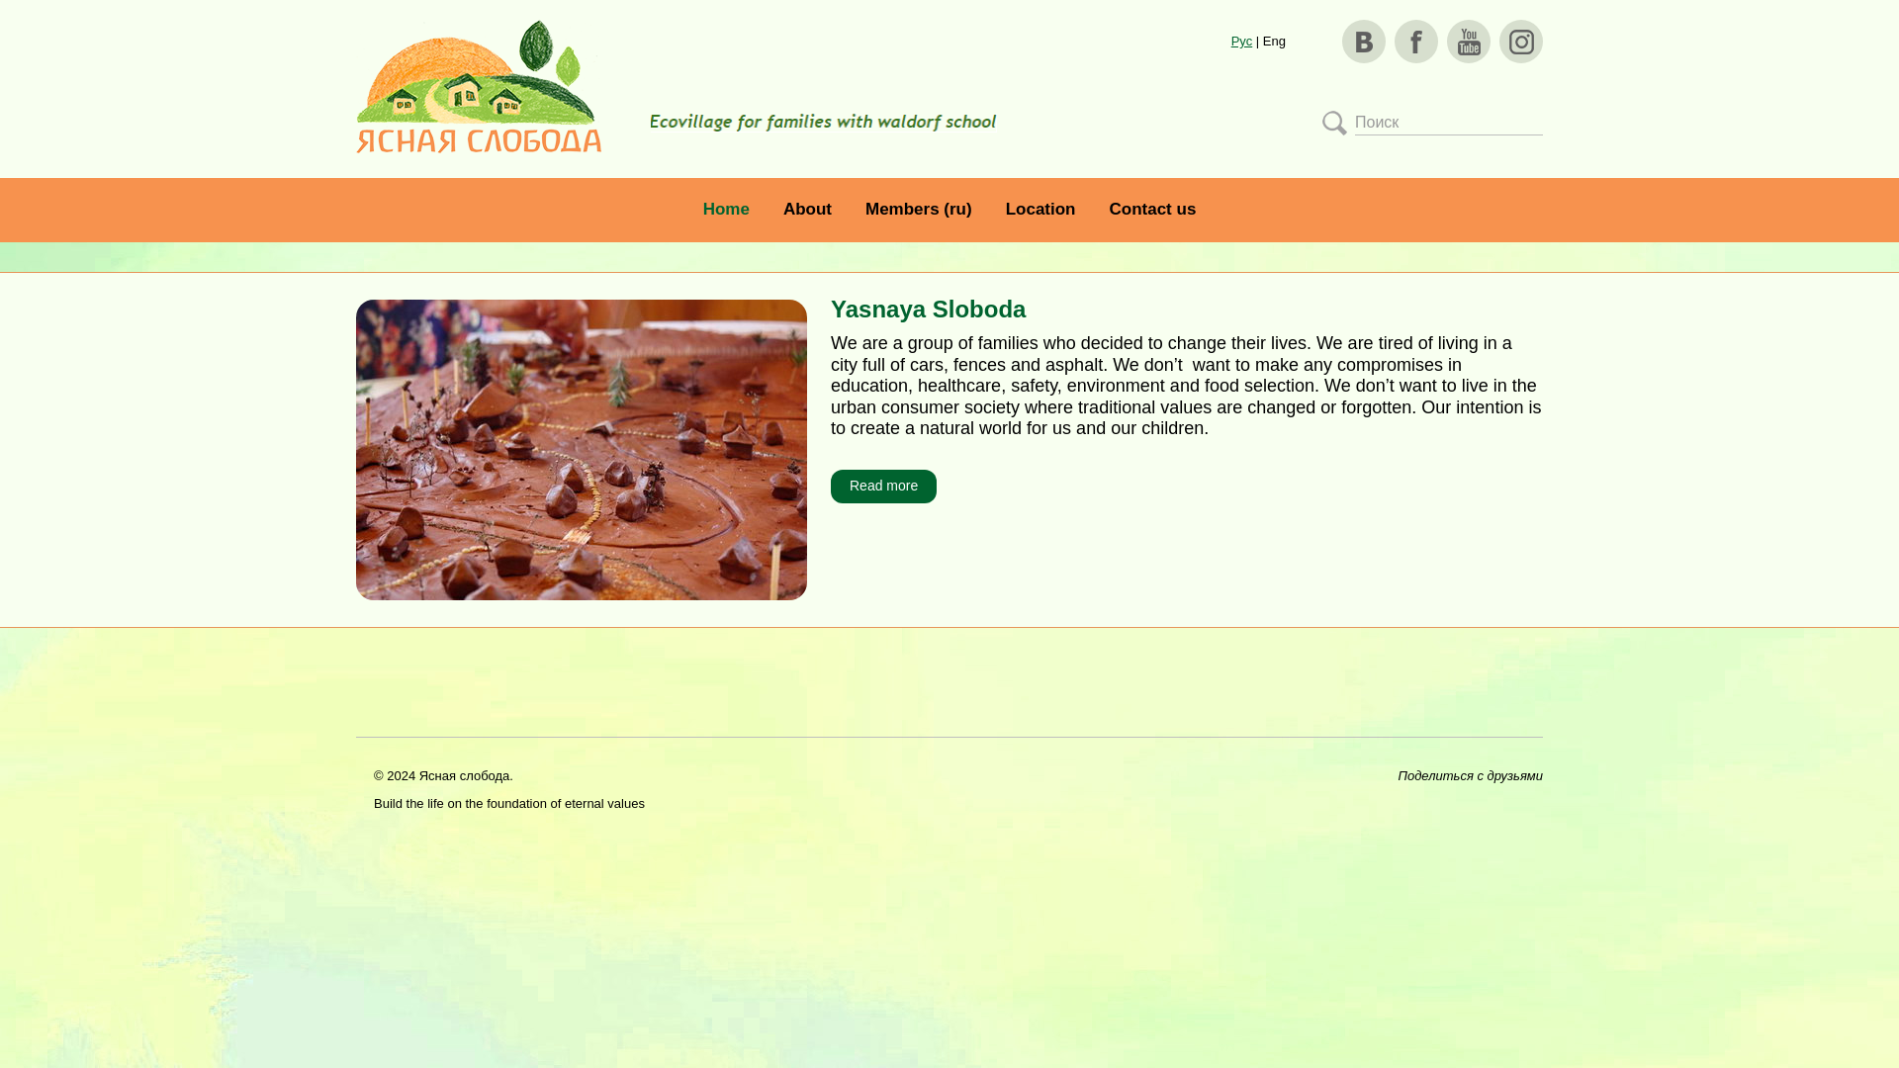 This screenshot has width=1899, height=1068. What do you see at coordinates (883, 487) in the screenshot?
I see `Read more` at bounding box center [883, 487].